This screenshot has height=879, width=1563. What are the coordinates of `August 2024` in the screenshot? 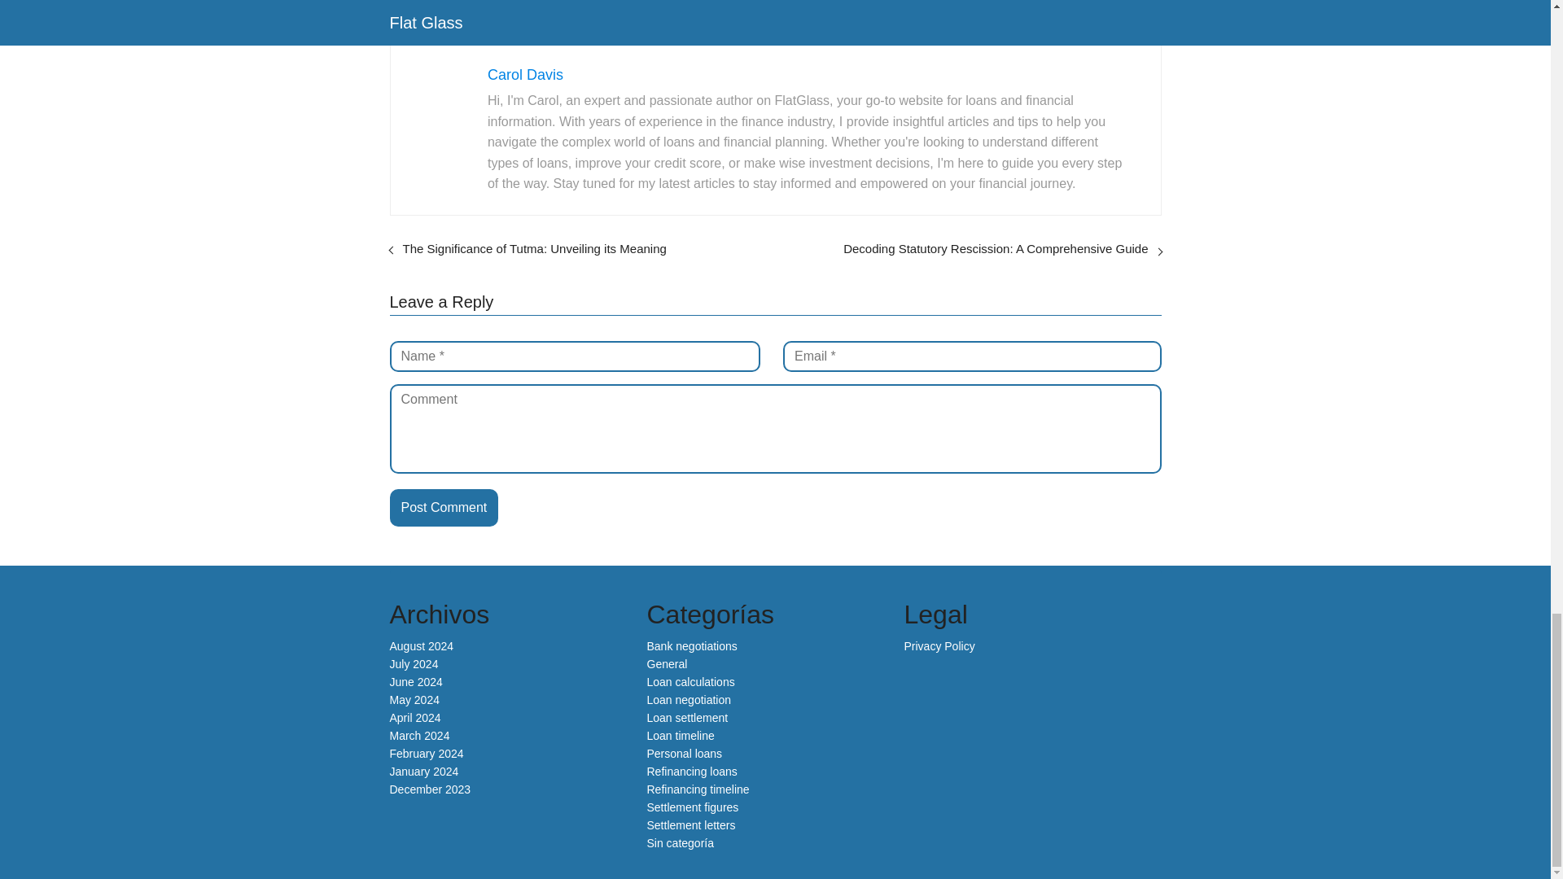 It's located at (421, 646).